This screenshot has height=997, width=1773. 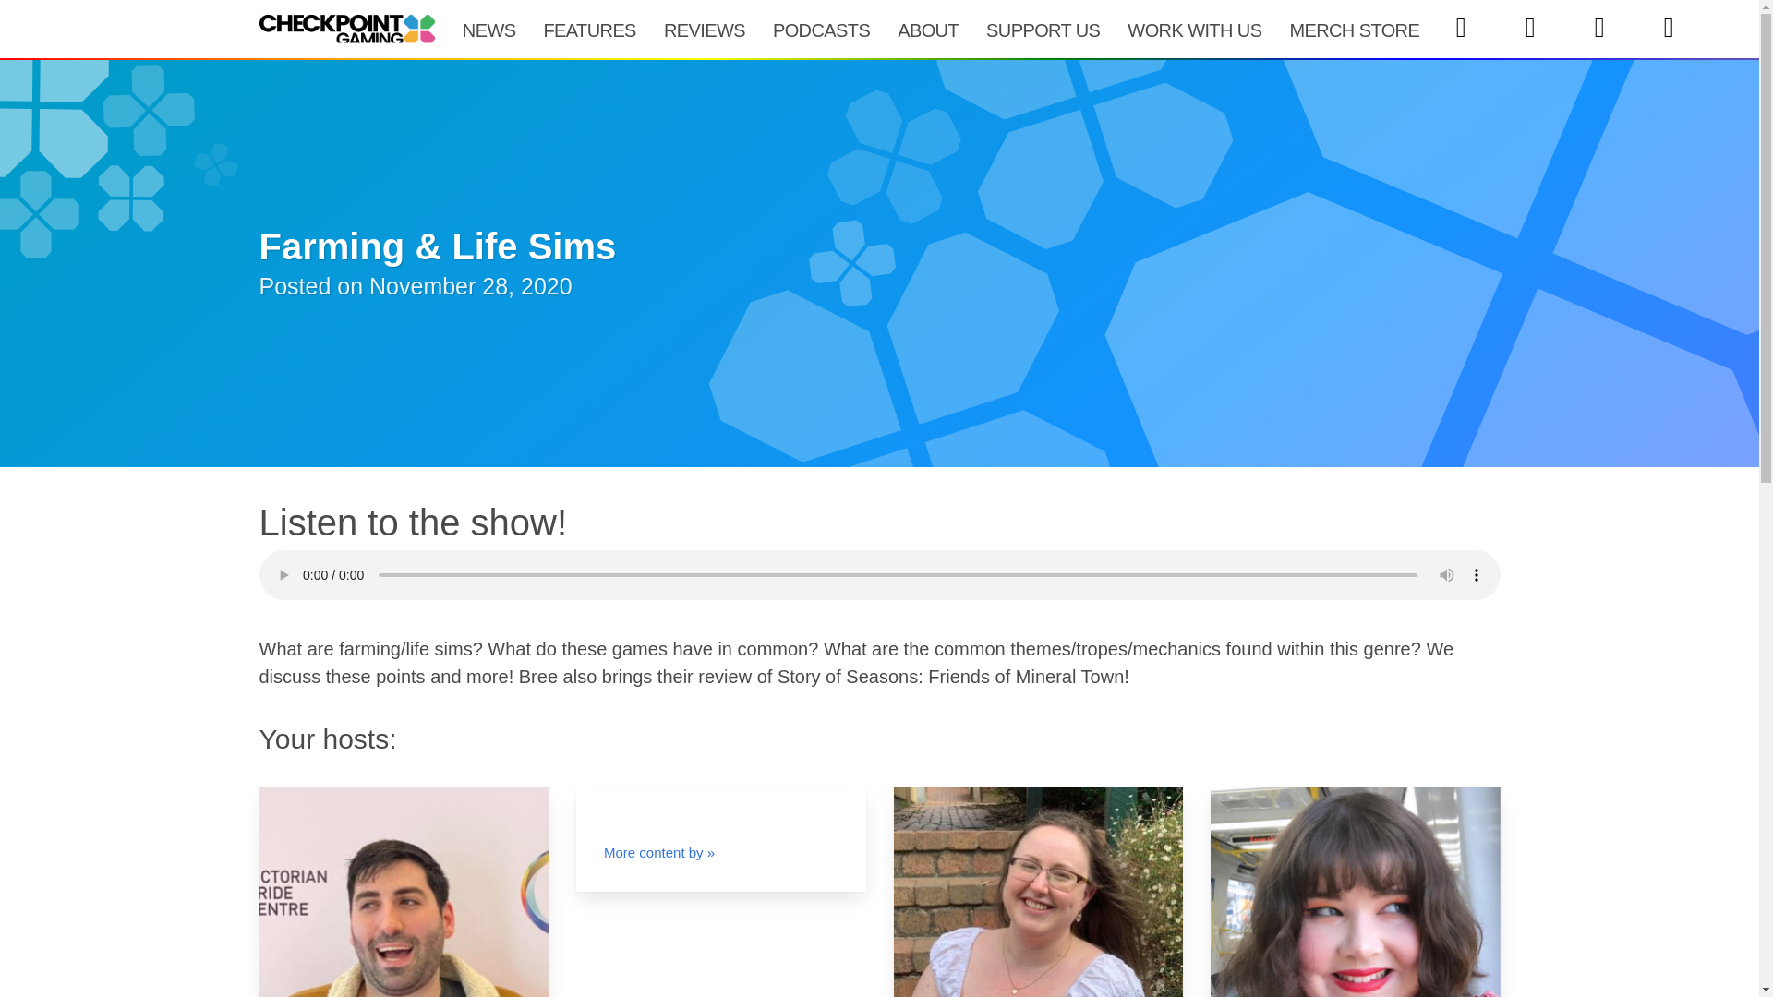 I want to click on PODCASTS, so click(x=820, y=30).